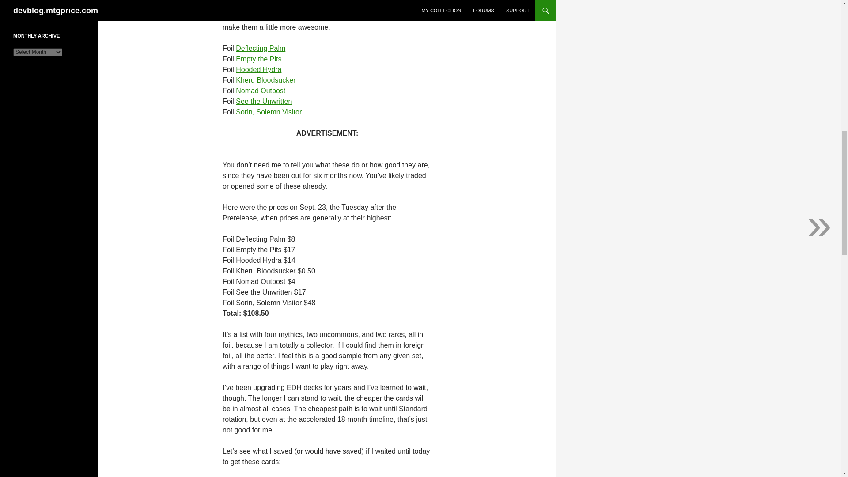  Describe the element at coordinates (34, 7) in the screenshot. I see `Weekend Update` at that location.